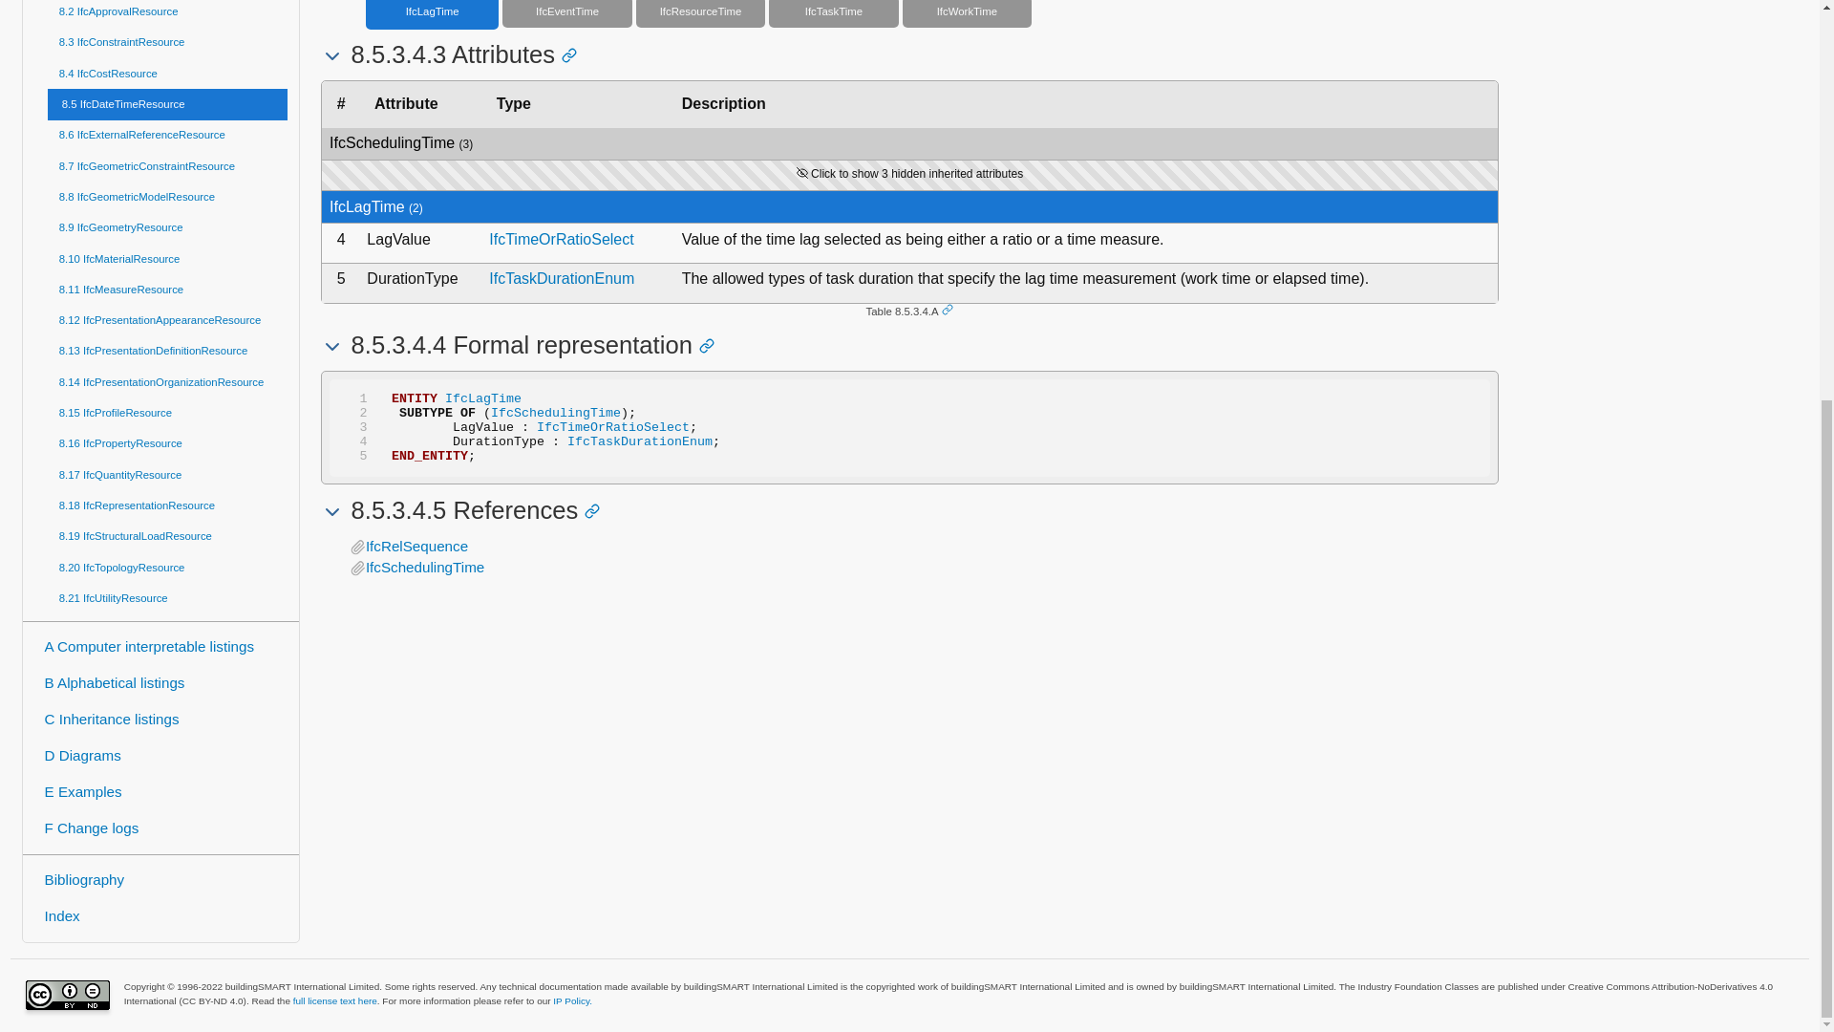 Image resolution: width=1834 pixels, height=1032 pixels. I want to click on 8.3 IfcConstraintResource, so click(167, 42).